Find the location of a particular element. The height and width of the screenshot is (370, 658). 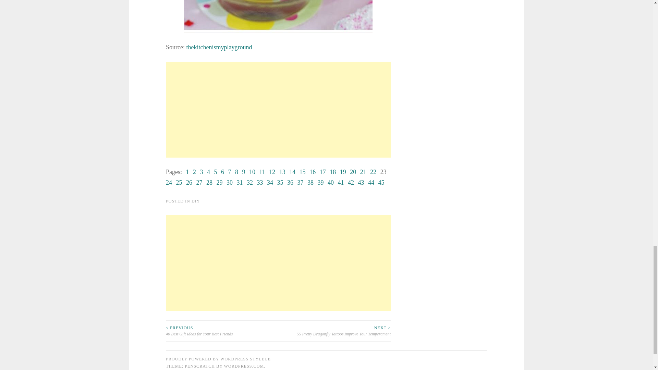

16 is located at coordinates (313, 172).